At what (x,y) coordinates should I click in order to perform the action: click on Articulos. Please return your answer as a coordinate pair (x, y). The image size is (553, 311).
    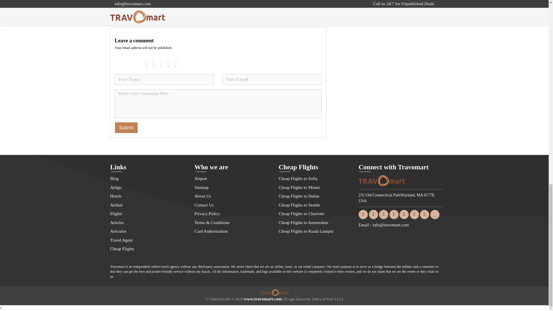
    Looking at the image, I should click on (147, 231).